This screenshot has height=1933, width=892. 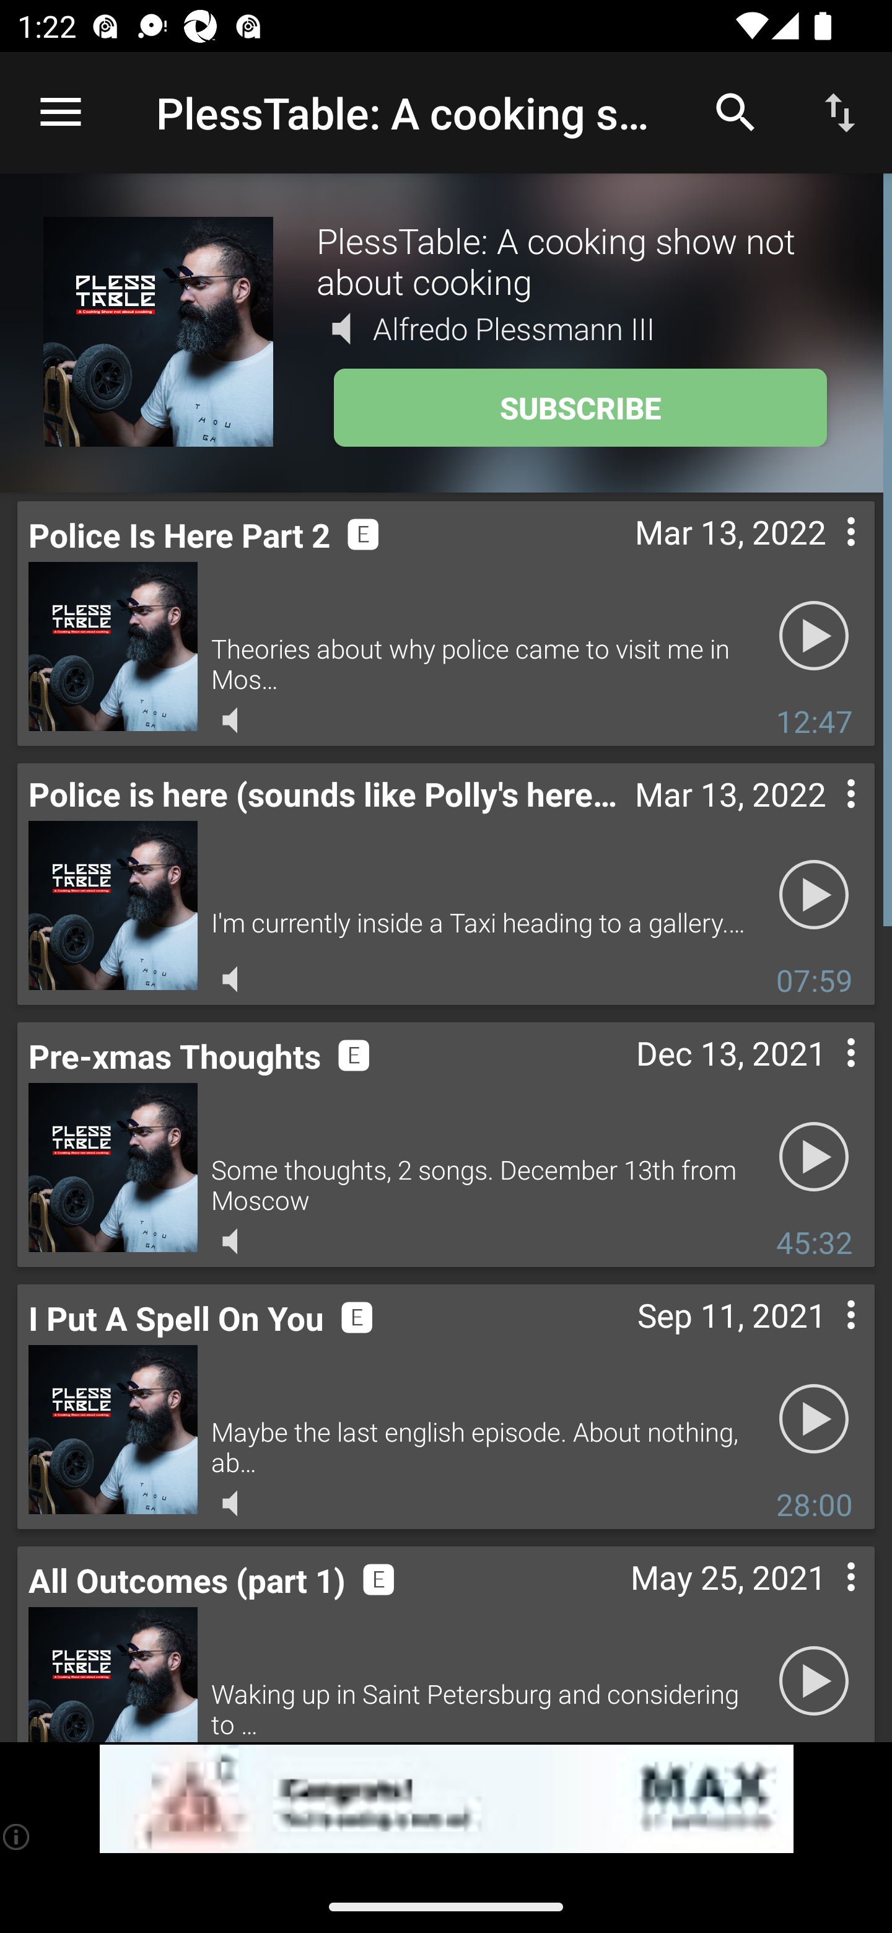 I want to click on Search, so click(x=736, y=112).